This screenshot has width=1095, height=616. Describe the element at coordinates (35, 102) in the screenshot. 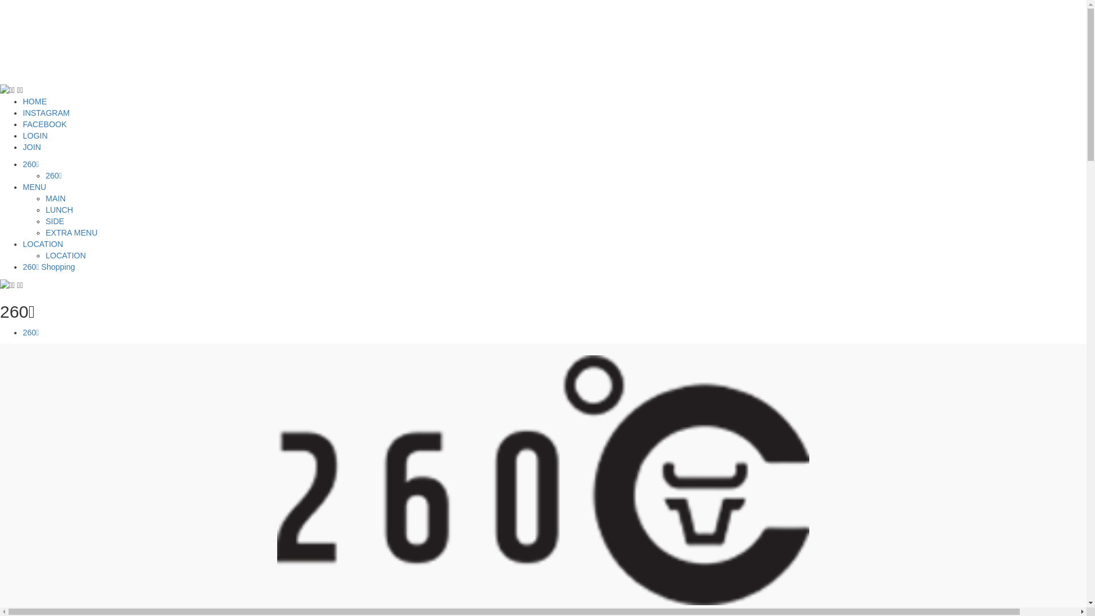

I see `HOME` at that location.